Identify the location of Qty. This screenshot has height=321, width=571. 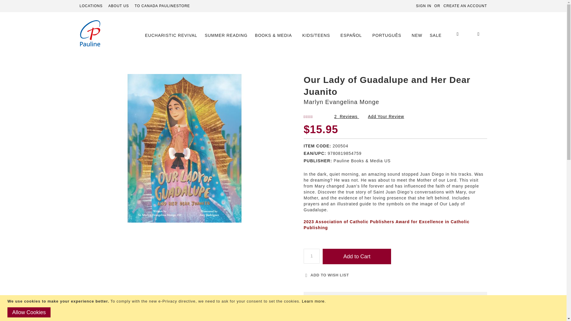
(312, 256).